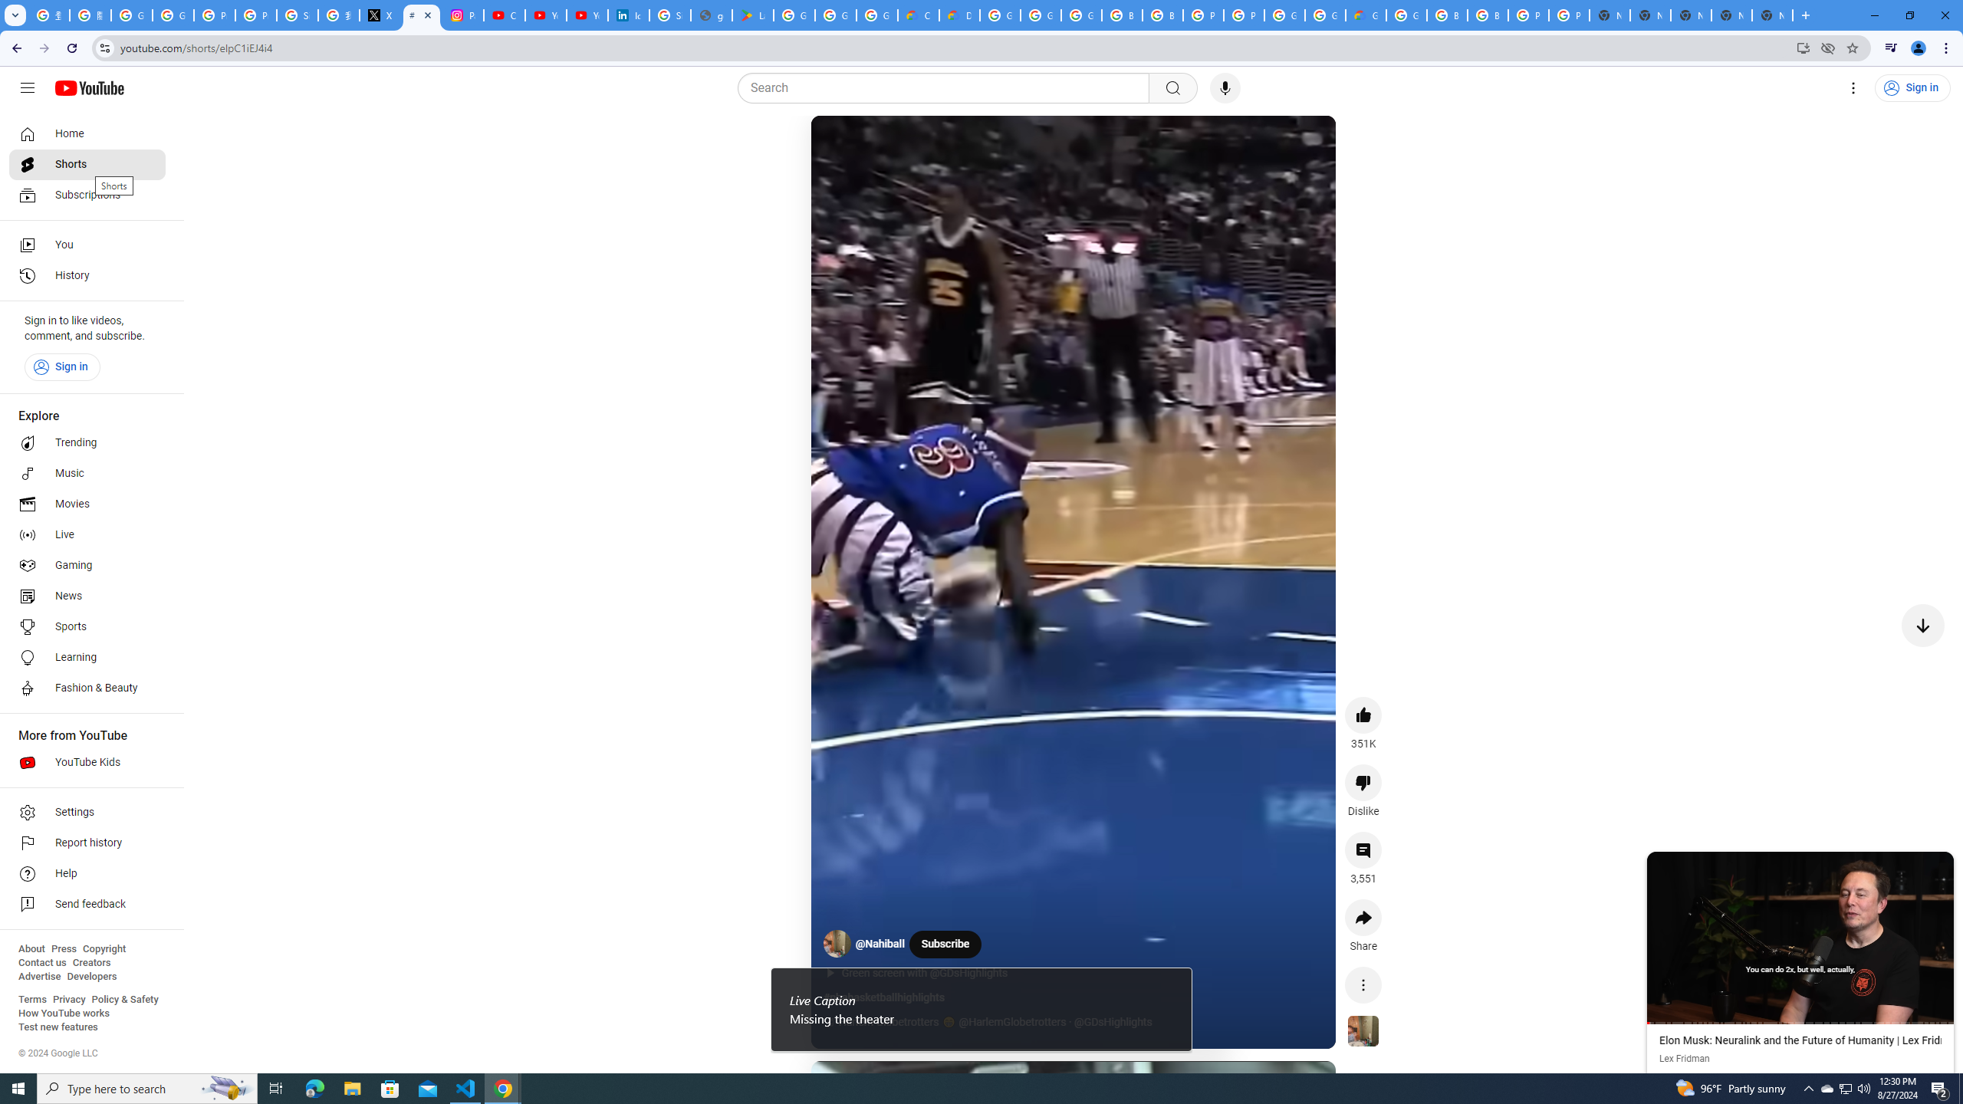 This screenshot has width=1963, height=1104. Describe the element at coordinates (124, 1000) in the screenshot. I see `Policy & Safety` at that location.